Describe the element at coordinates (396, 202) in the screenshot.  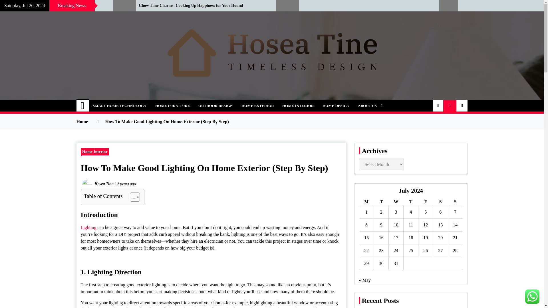
I see `Wednesday` at that location.